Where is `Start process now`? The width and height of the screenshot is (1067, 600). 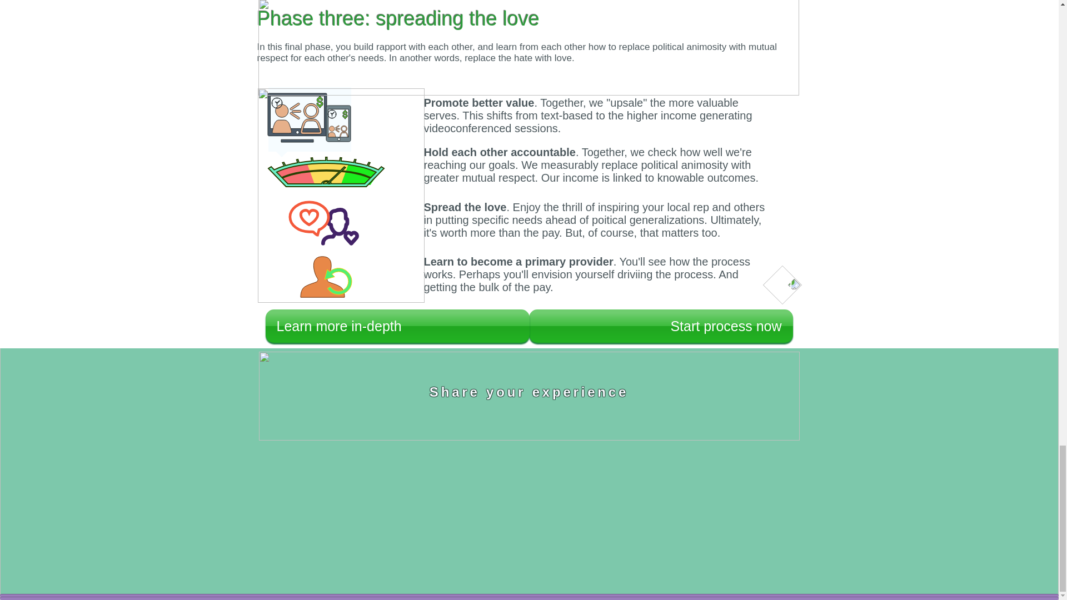
Start process now is located at coordinates (661, 326).